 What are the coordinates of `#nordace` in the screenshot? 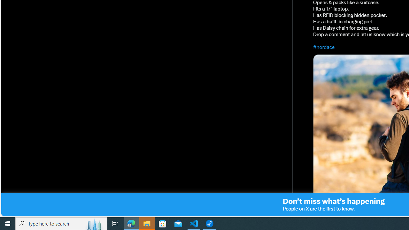 It's located at (324, 47).